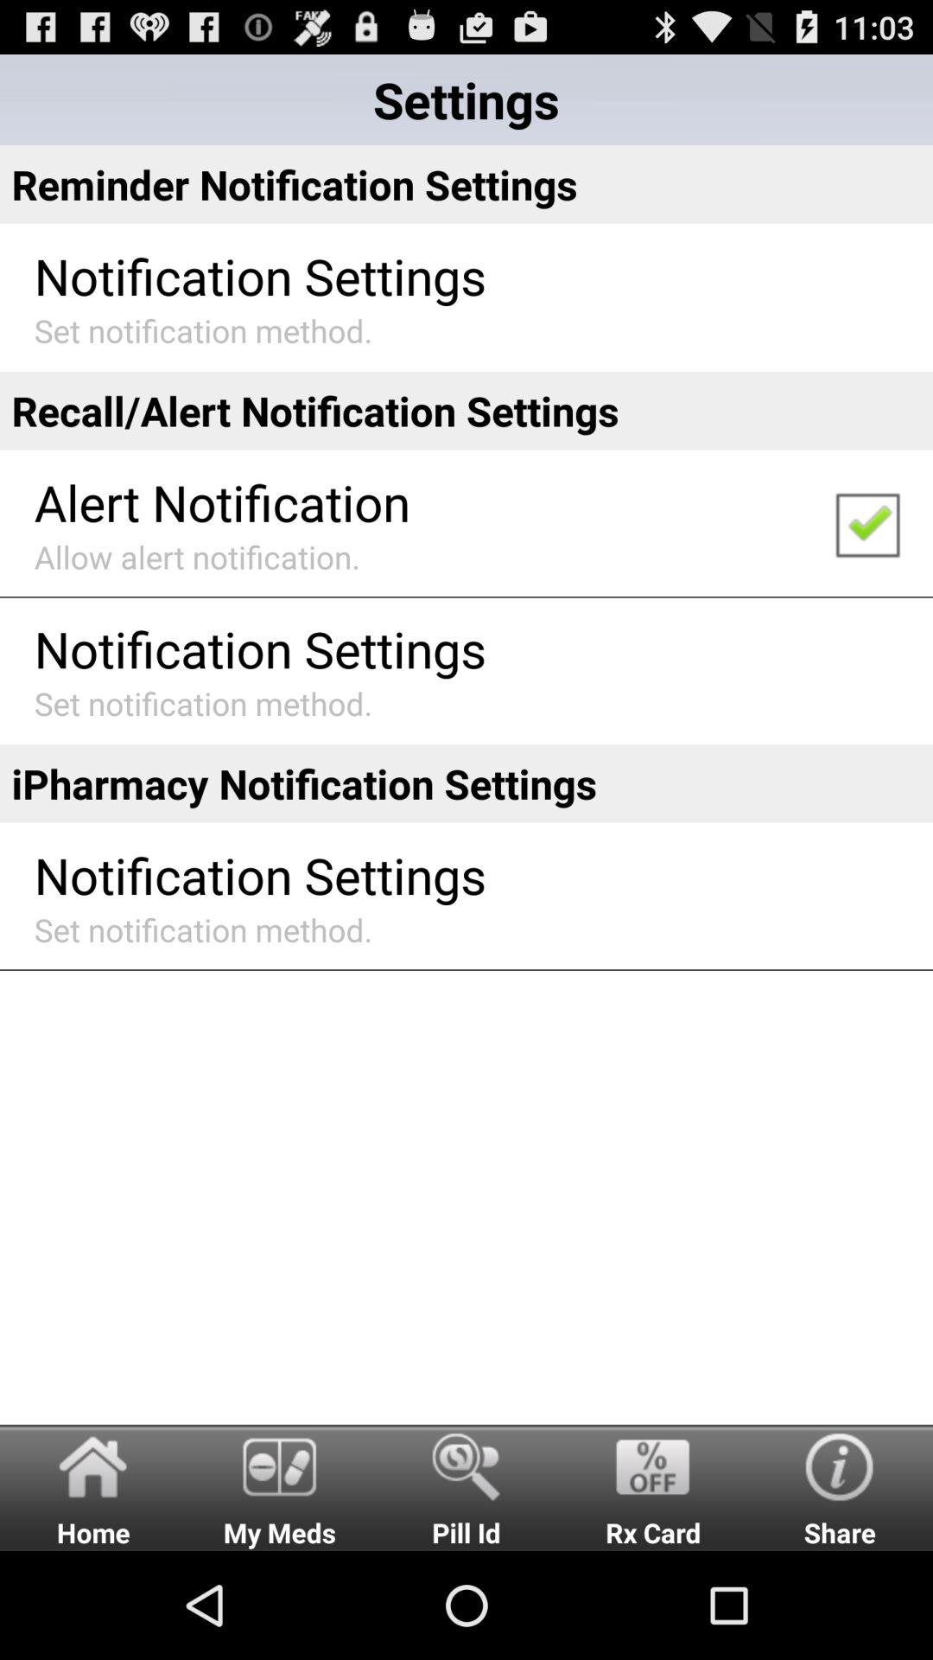  Describe the element at coordinates (280, 1487) in the screenshot. I see `turn off the radio button next to pill id icon` at that location.